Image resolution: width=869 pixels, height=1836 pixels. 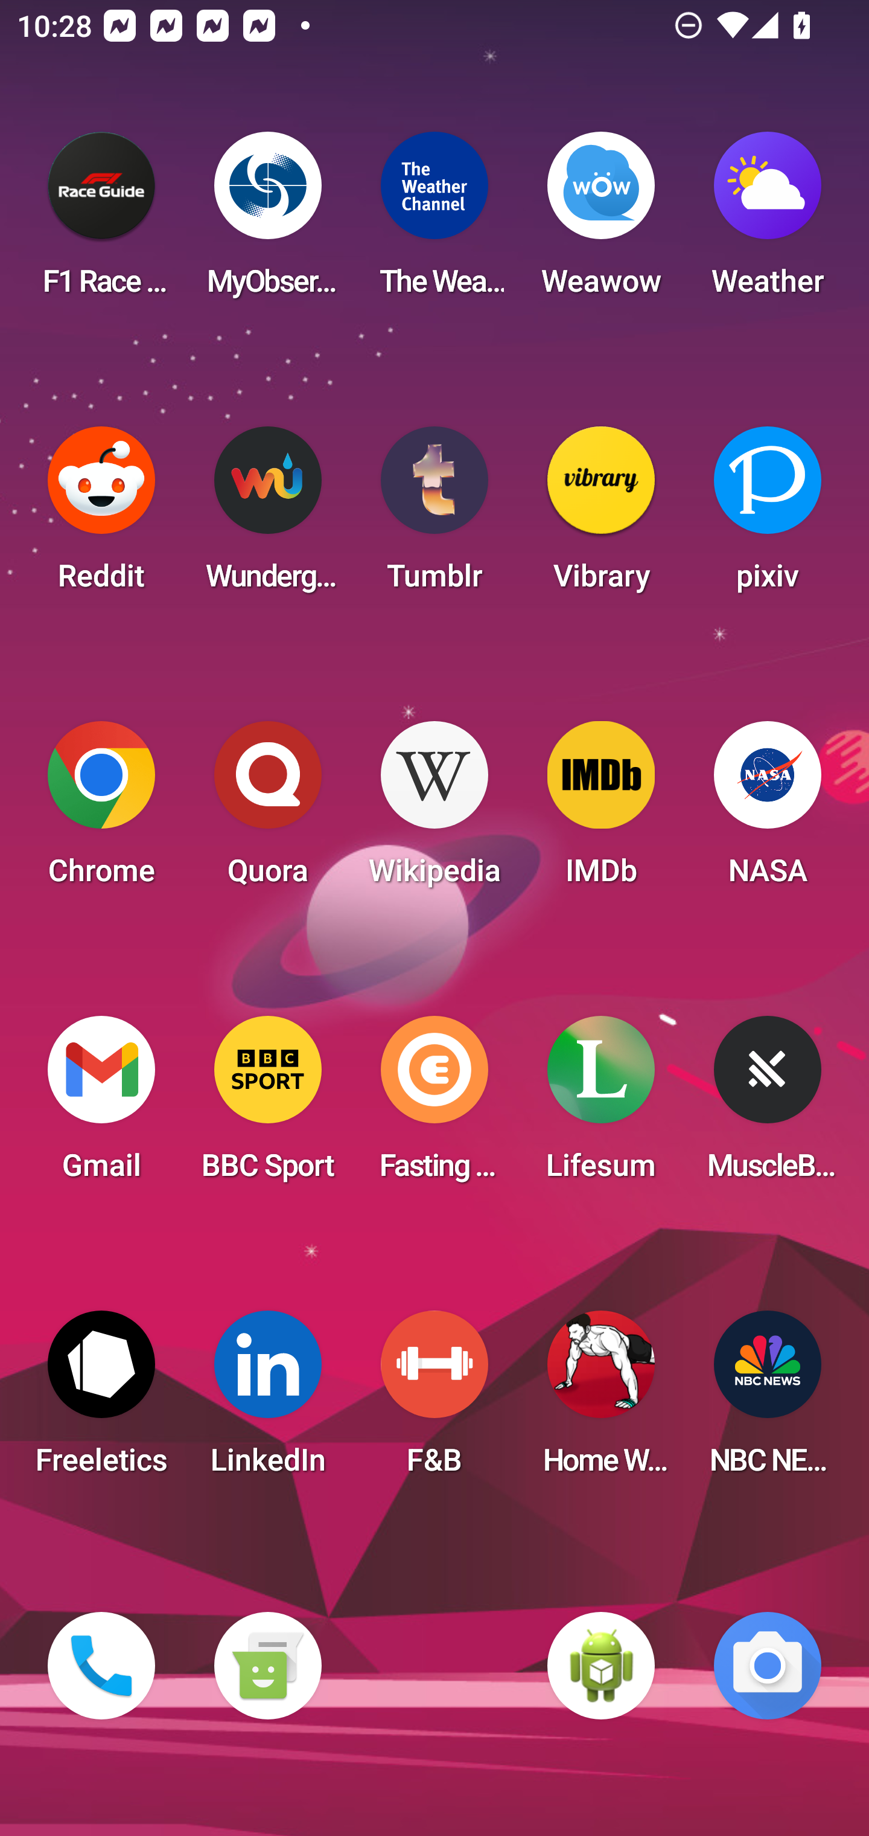 What do you see at coordinates (267, 810) in the screenshot?
I see `Quora` at bounding box center [267, 810].